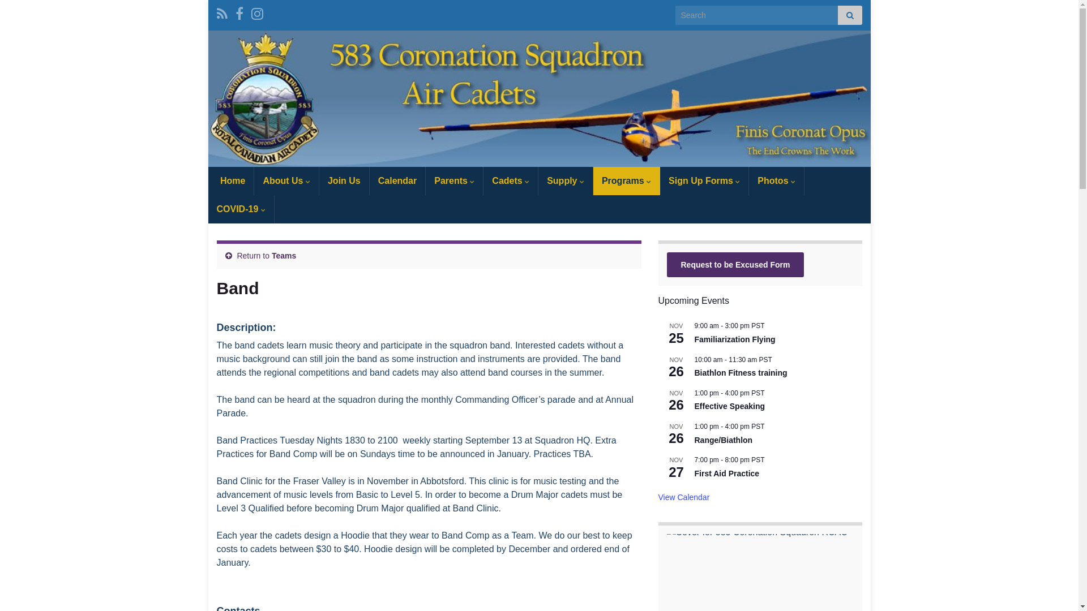 Image resolution: width=1087 pixels, height=611 pixels. I want to click on COVID-19, so click(241, 209).